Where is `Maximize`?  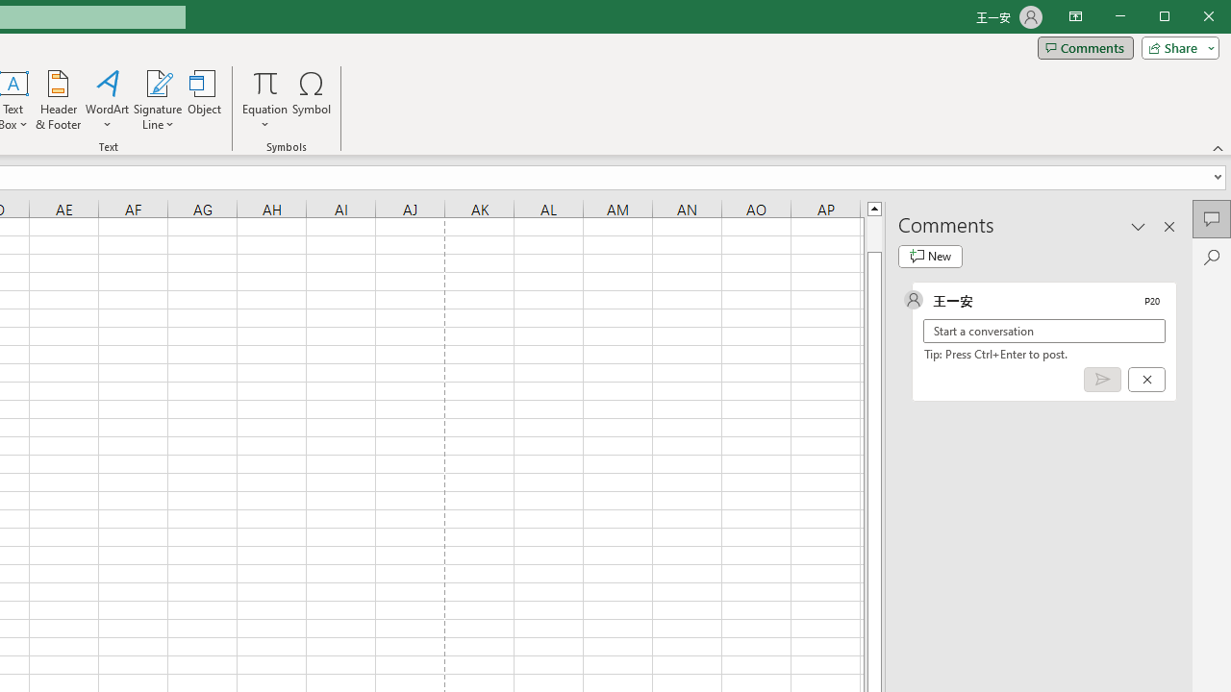 Maximize is located at coordinates (1192, 17).